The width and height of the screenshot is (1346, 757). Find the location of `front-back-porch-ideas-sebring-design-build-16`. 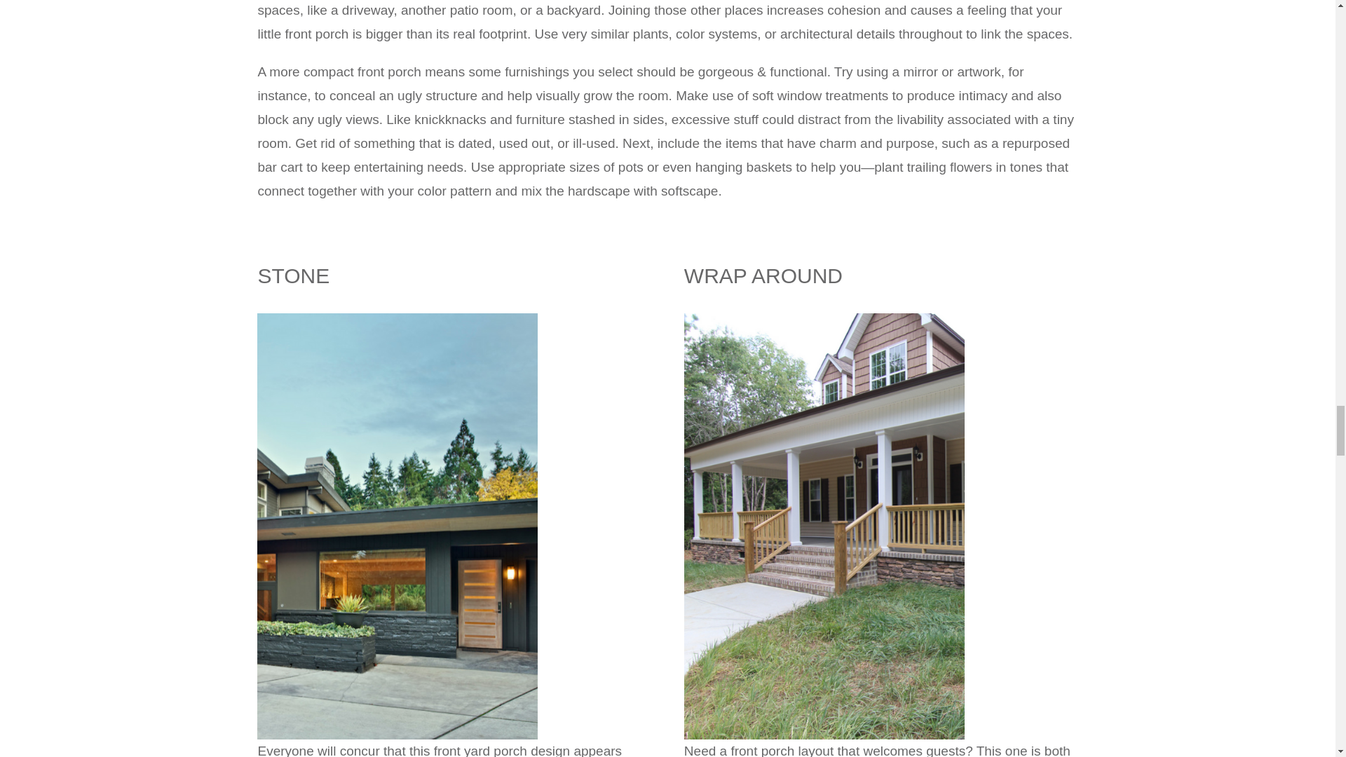

front-back-porch-ideas-sebring-design-build-16 is located at coordinates (824, 320).